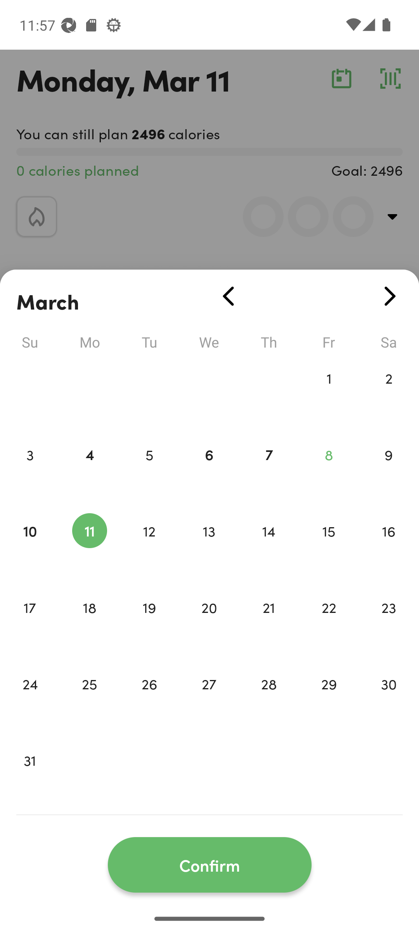 This screenshot has height=931, width=419. What do you see at coordinates (389, 624) in the screenshot?
I see `23` at bounding box center [389, 624].